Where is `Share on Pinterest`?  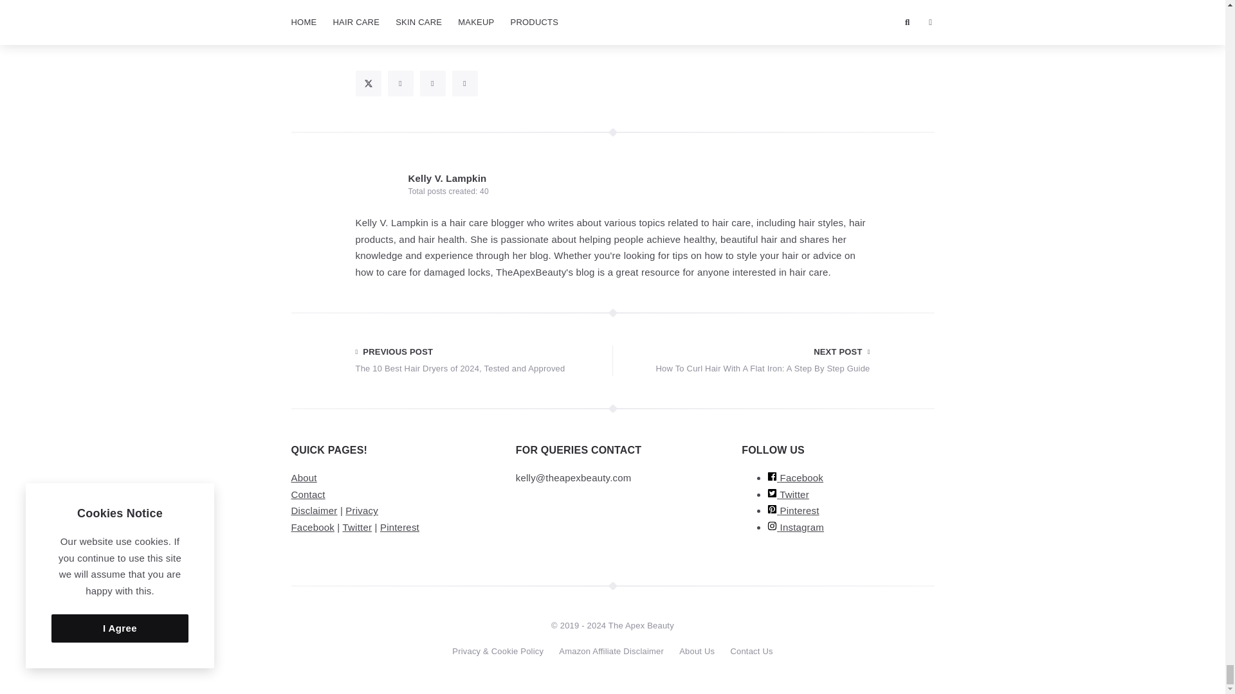
Share on Pinterest is located at coordinates (432, 84).